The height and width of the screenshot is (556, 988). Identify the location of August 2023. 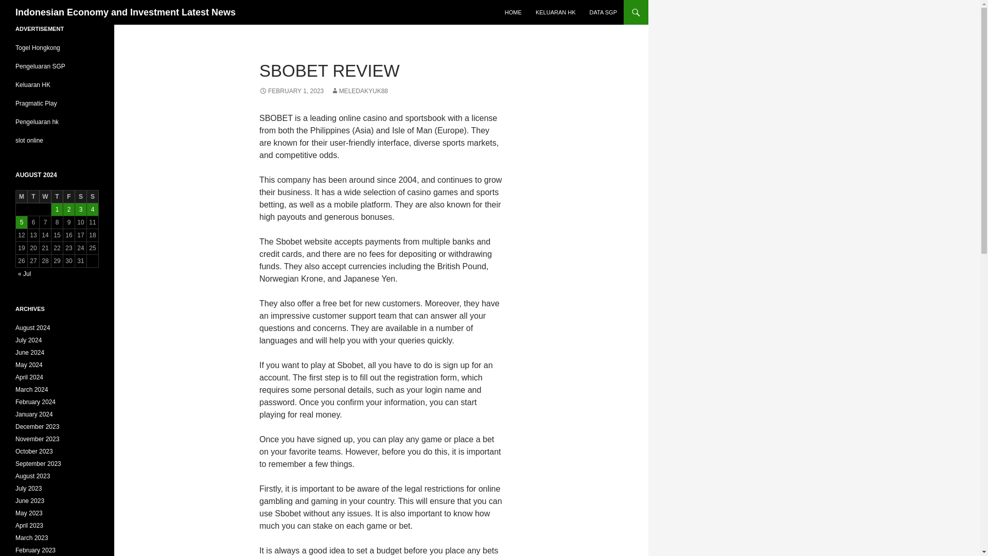
(33, 476).